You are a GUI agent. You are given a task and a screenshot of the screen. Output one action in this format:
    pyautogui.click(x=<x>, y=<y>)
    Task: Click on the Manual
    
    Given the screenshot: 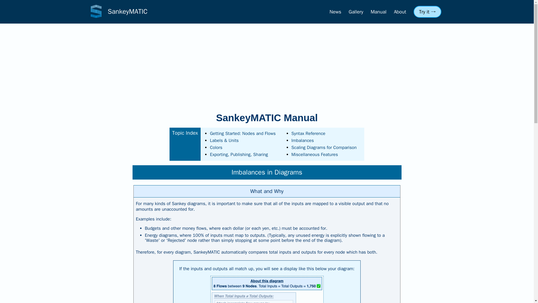 What is the action you would take?
    pyautogui.click(x=379, y=12)
    